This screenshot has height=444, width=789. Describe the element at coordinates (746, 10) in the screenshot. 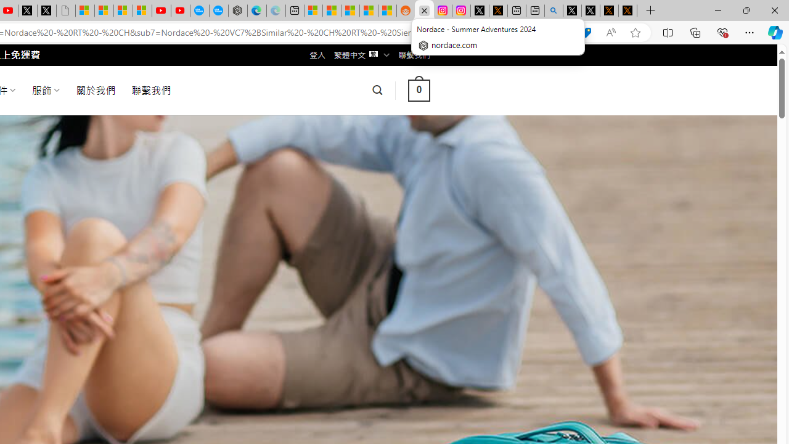

I see `Restore` at that location.